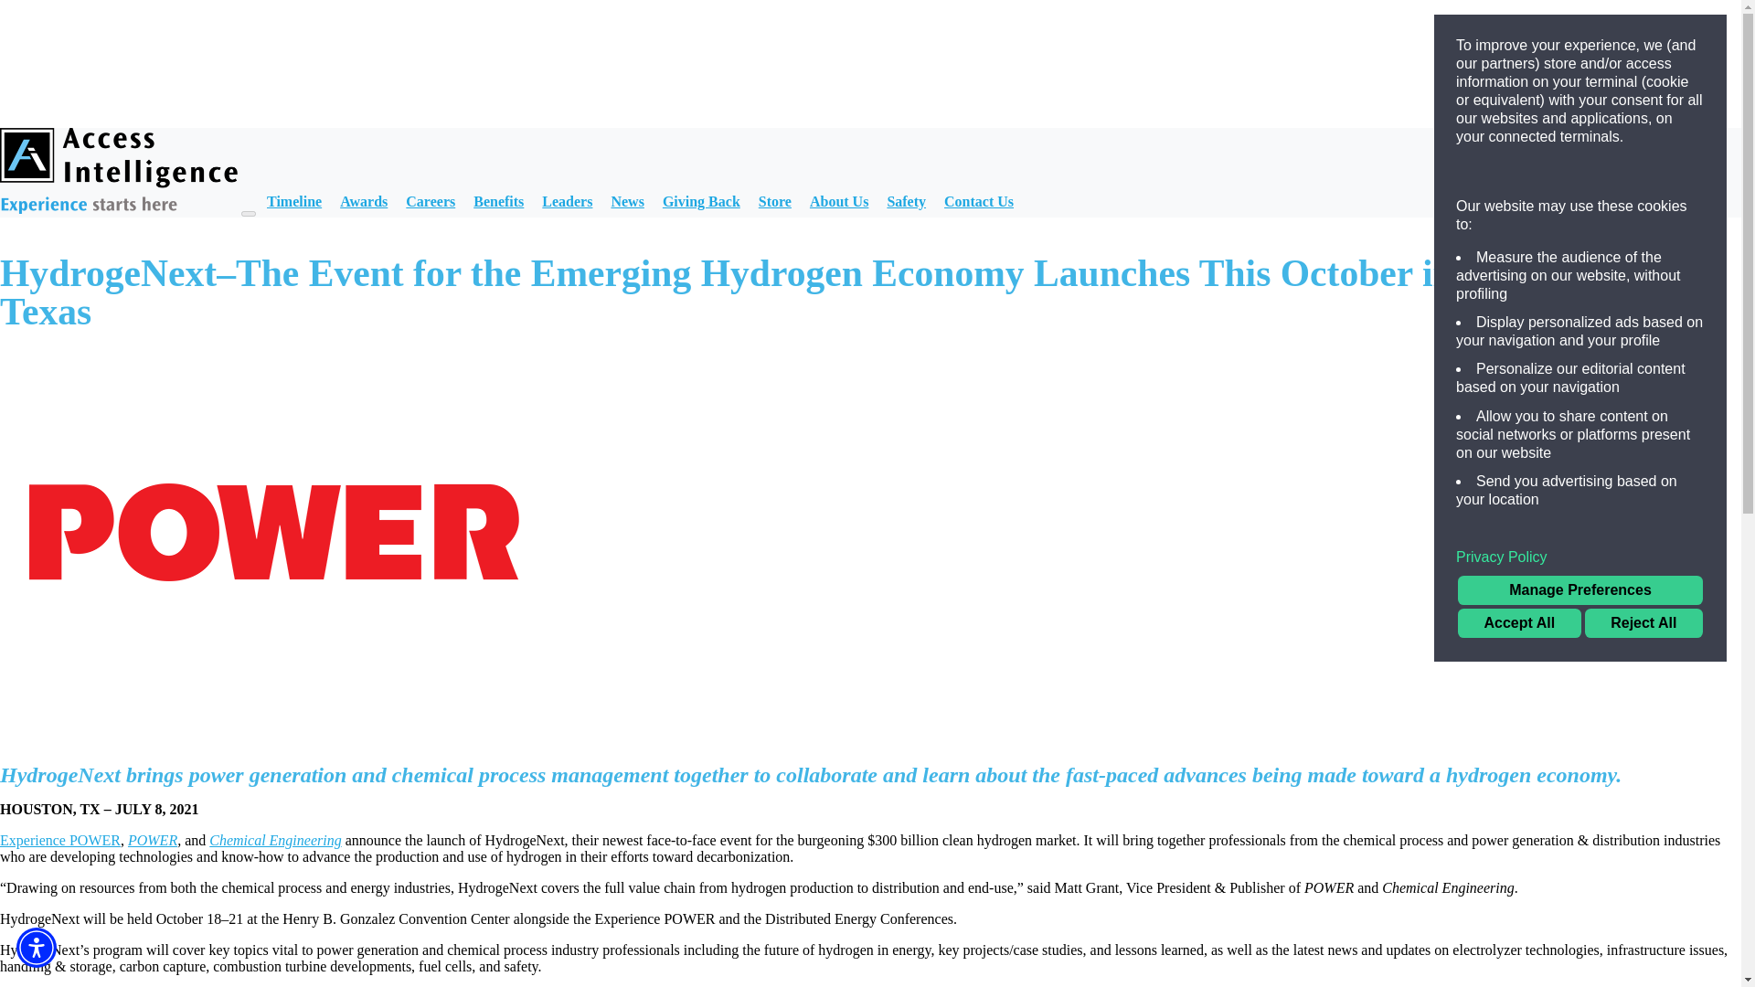 The width and height of the screenshot is (1755, 987). I want to click on Awards, so click(364, 201).